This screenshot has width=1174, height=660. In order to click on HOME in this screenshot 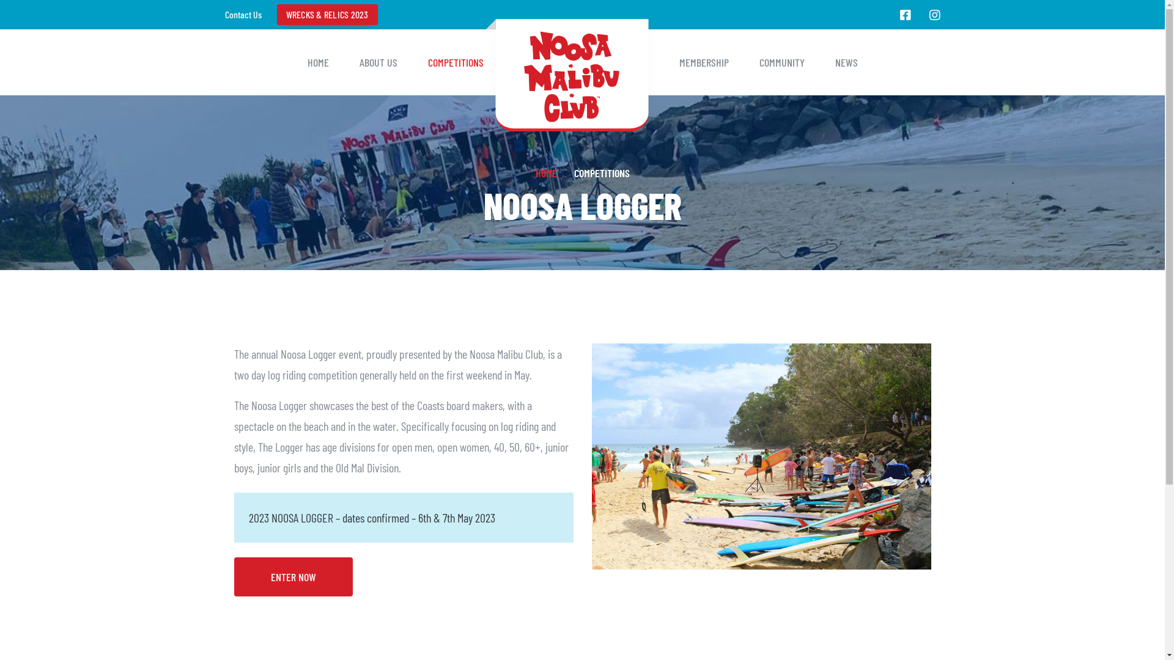, I will do `click(547, 173)`.